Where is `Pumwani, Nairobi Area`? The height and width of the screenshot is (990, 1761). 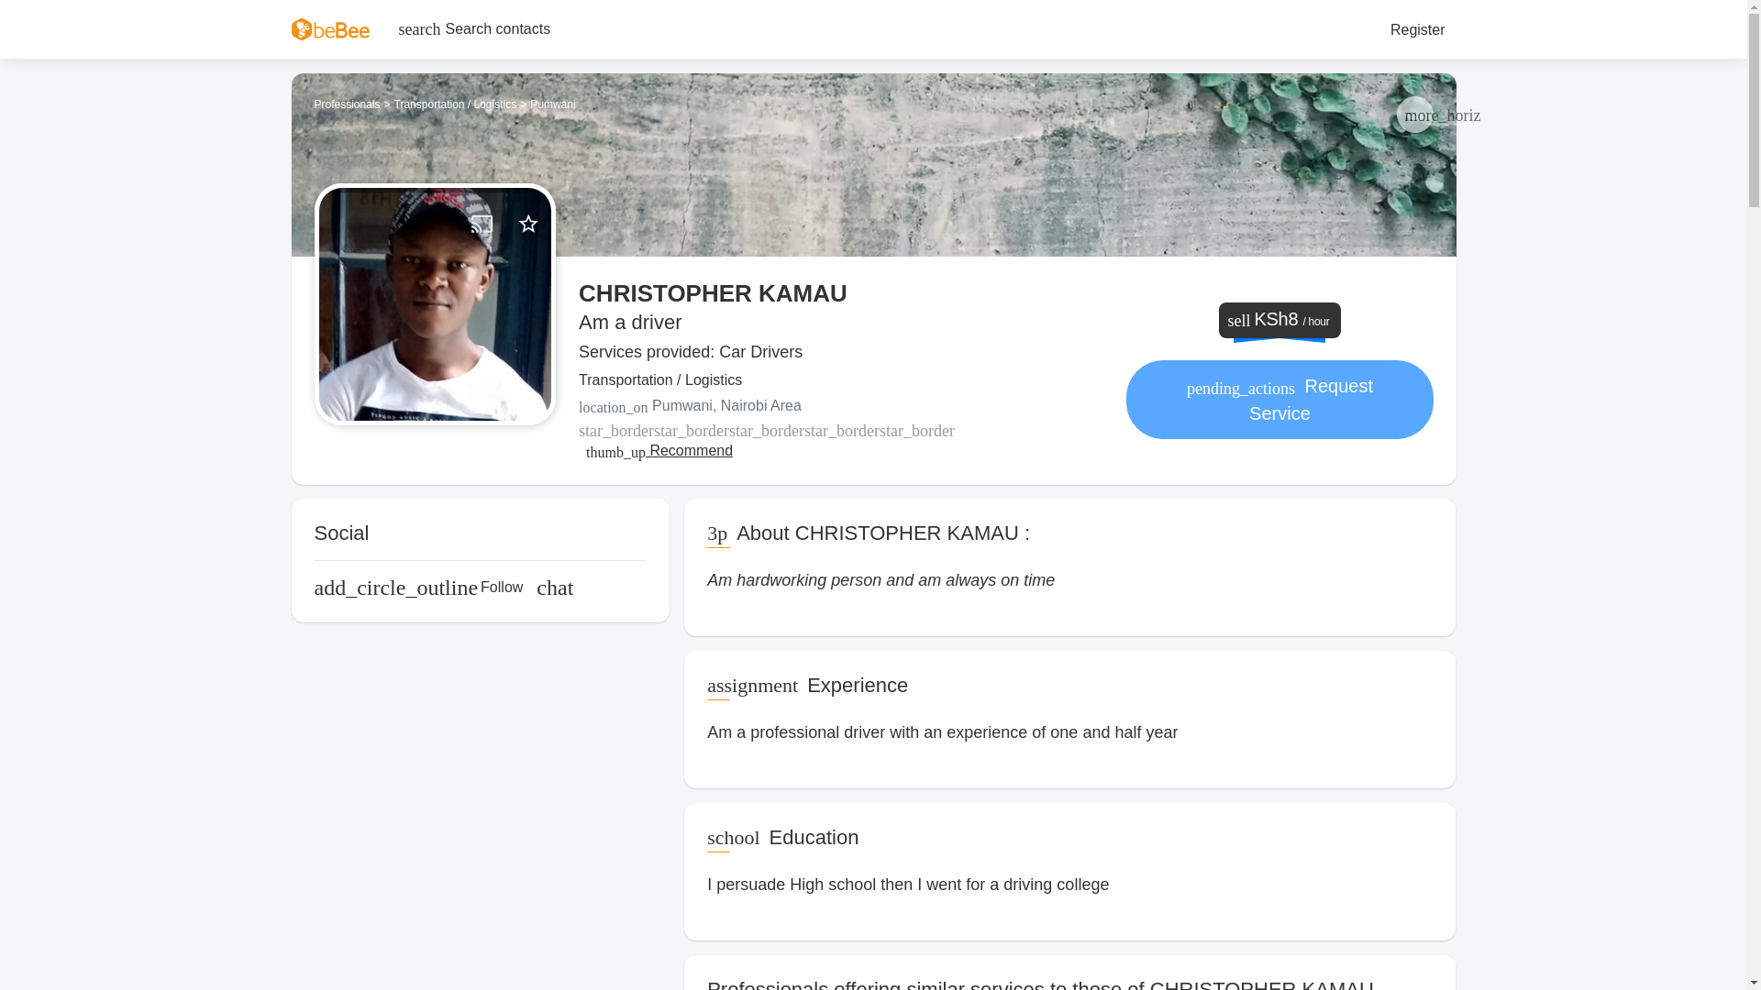
Pumwani, Nairobi Area is located at coordinates (841, 405).